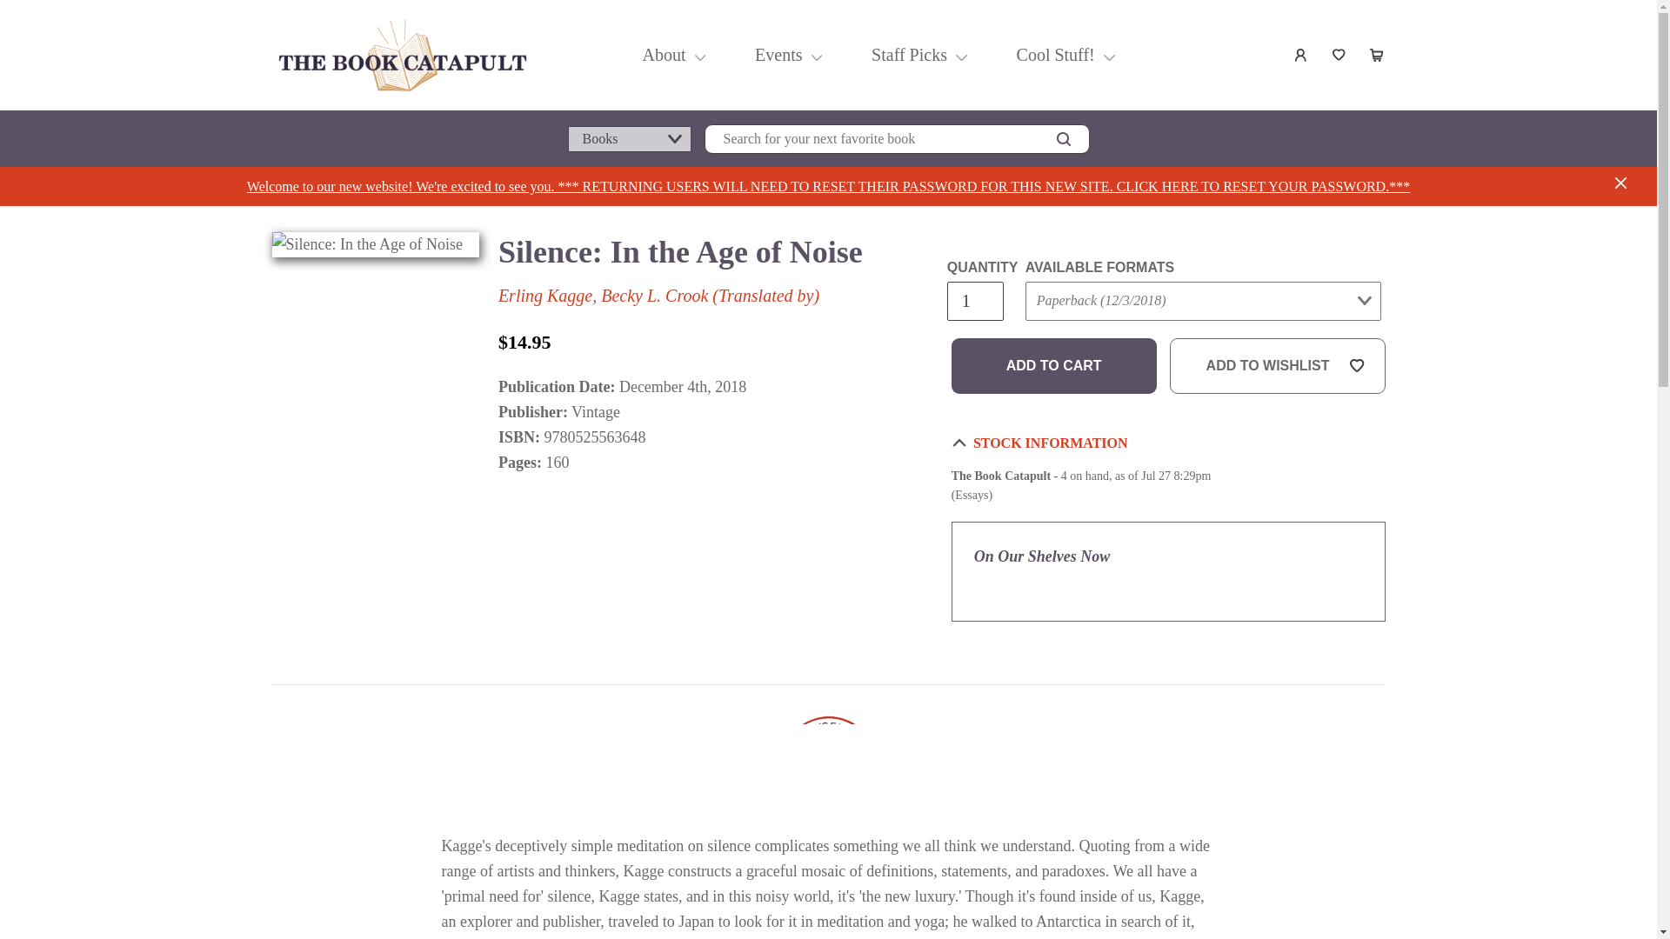 This screenshot has height=939, width=1670. Describe the element at coordinates (1339, 55) in the screenshot. I see `Wishlist` at that location.